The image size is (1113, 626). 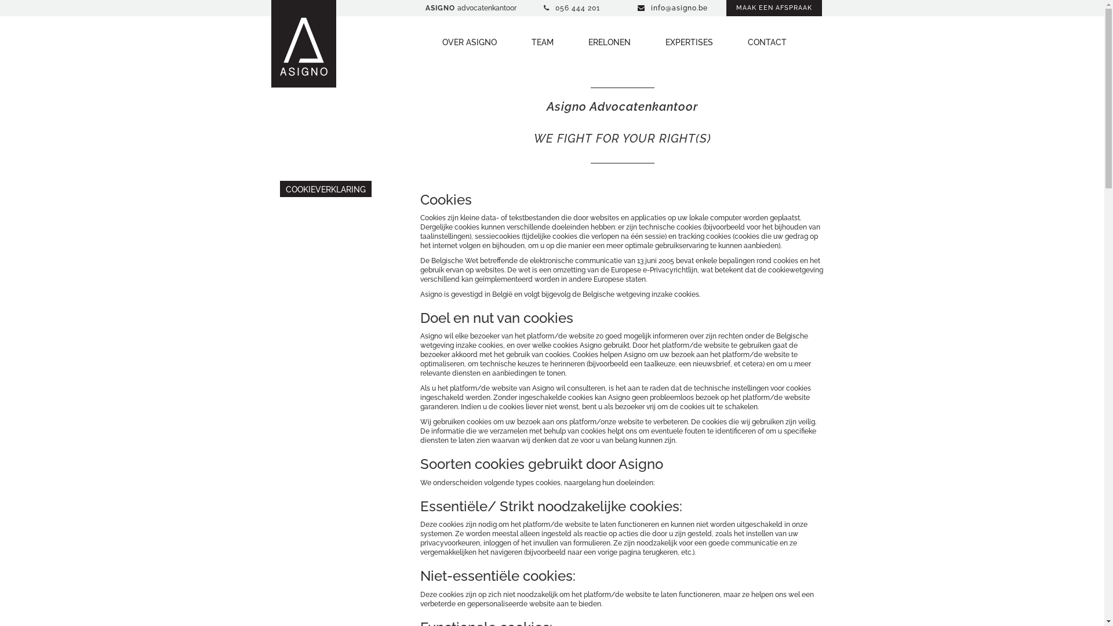 I want to click on logo, so click(x=303, y=46).